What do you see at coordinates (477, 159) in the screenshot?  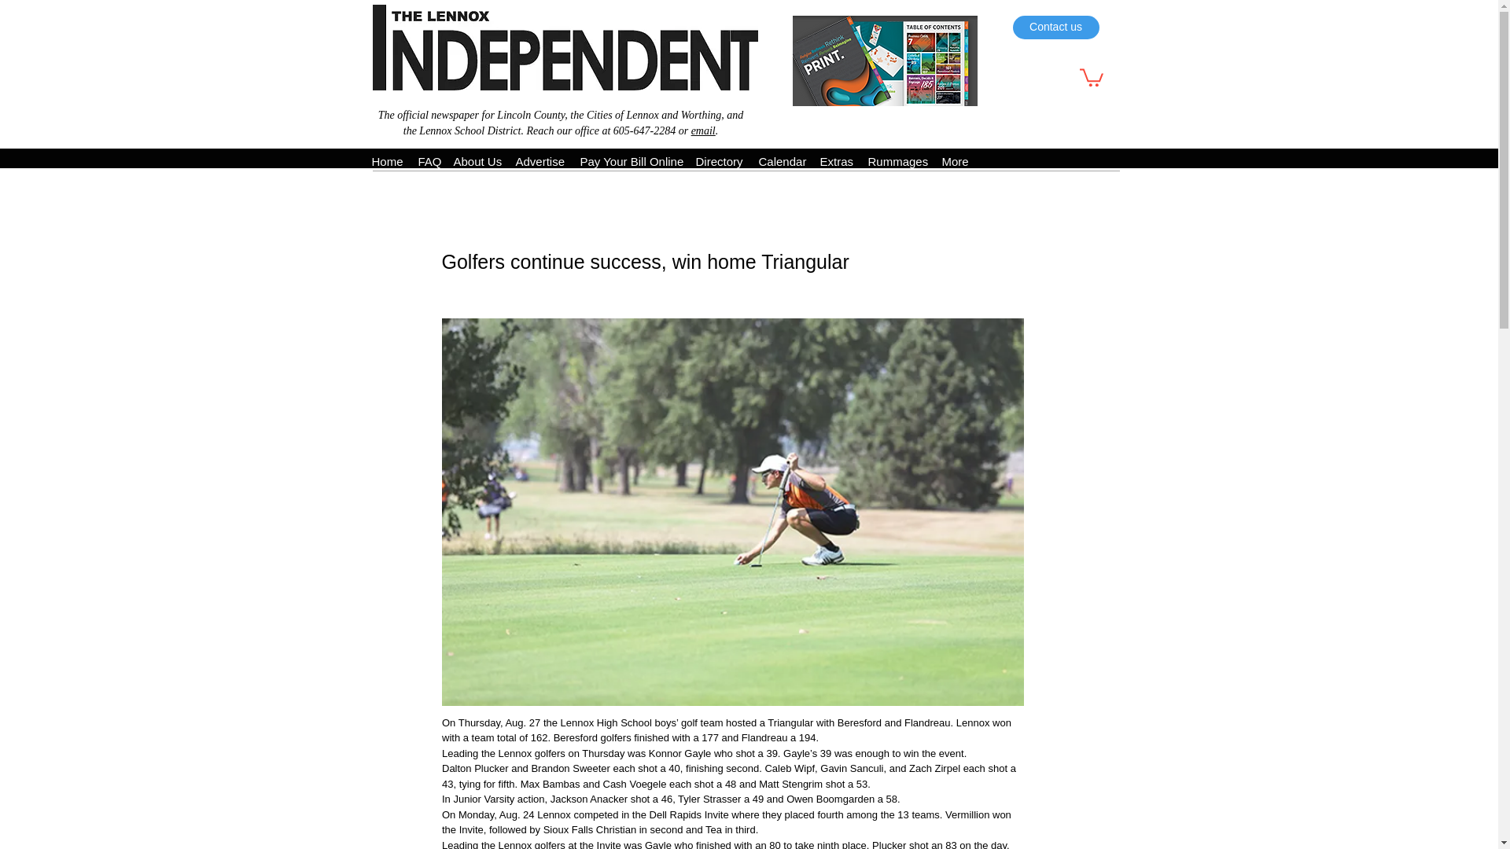 I see `About Us` at bounding box center [477, 159].